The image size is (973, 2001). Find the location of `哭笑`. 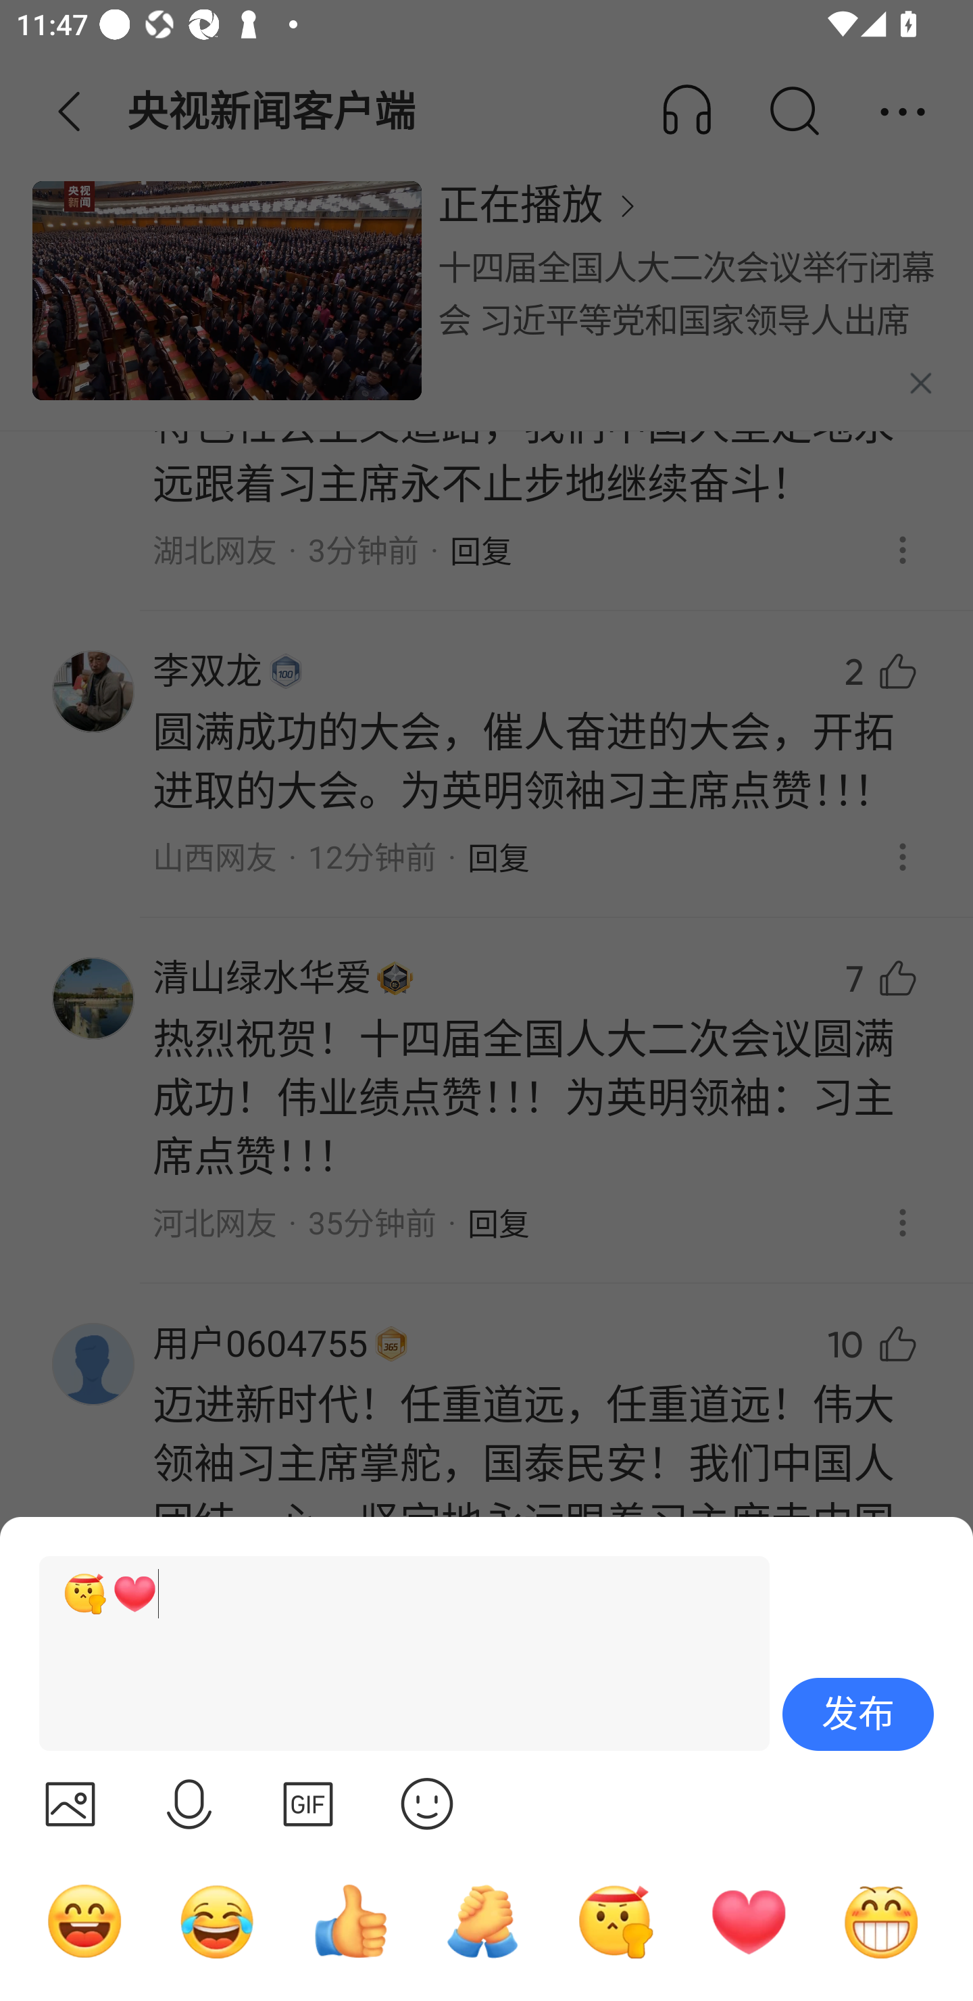

哭笑 is located at coordinates (218, 1921).